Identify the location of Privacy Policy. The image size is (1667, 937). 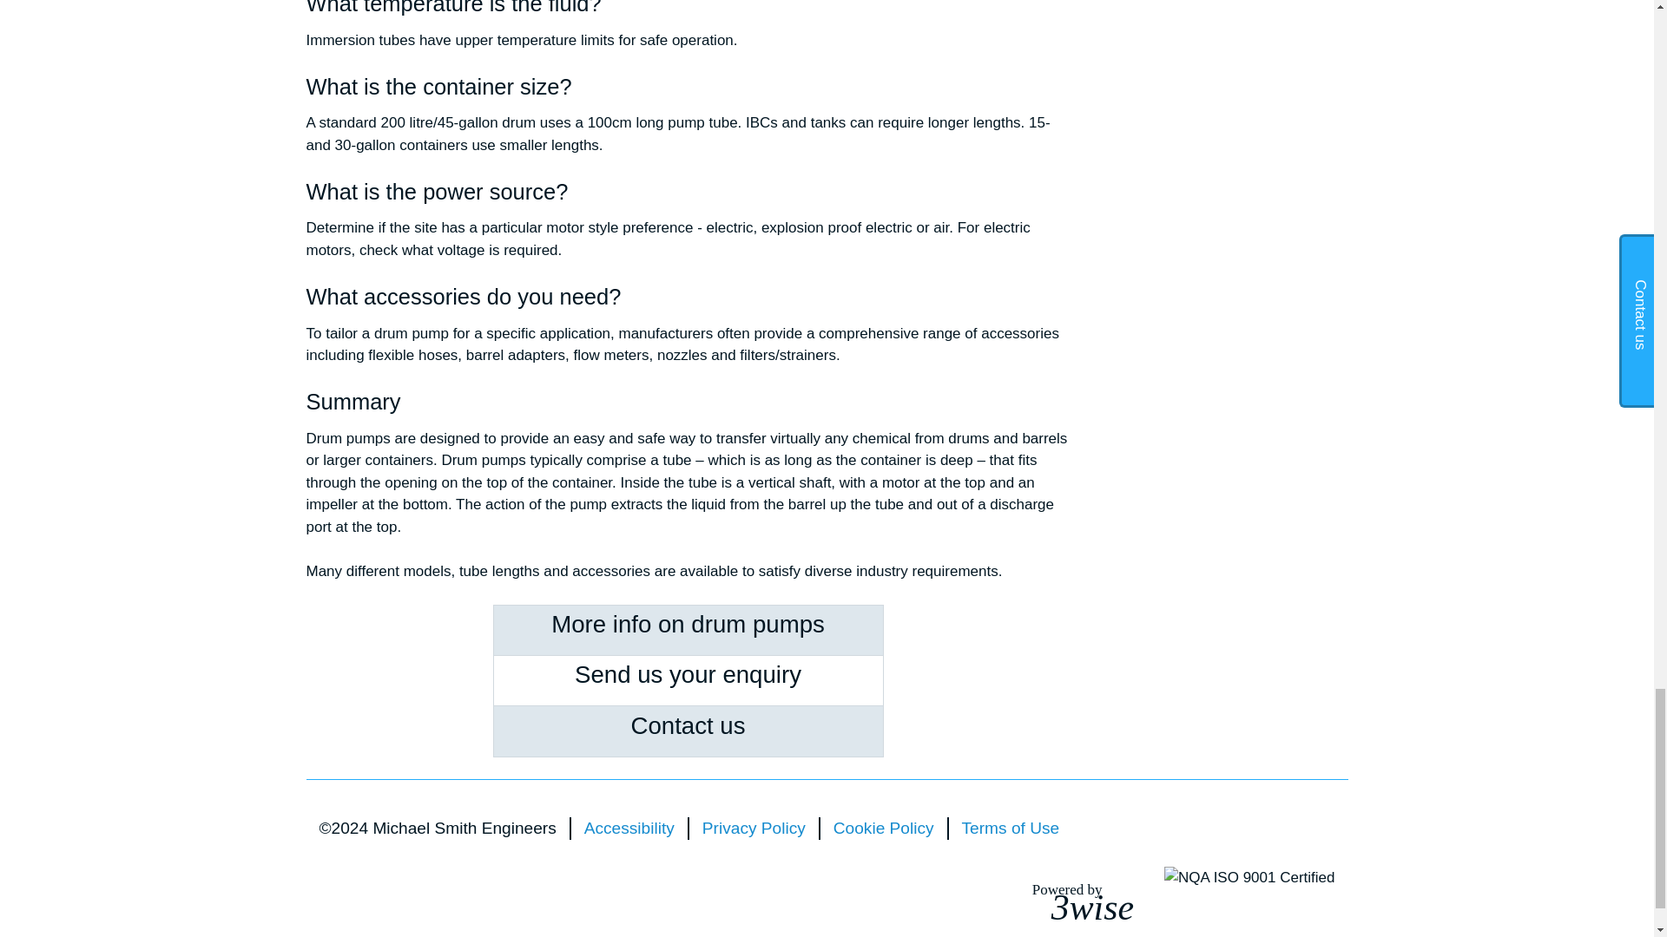
(1092, 899).